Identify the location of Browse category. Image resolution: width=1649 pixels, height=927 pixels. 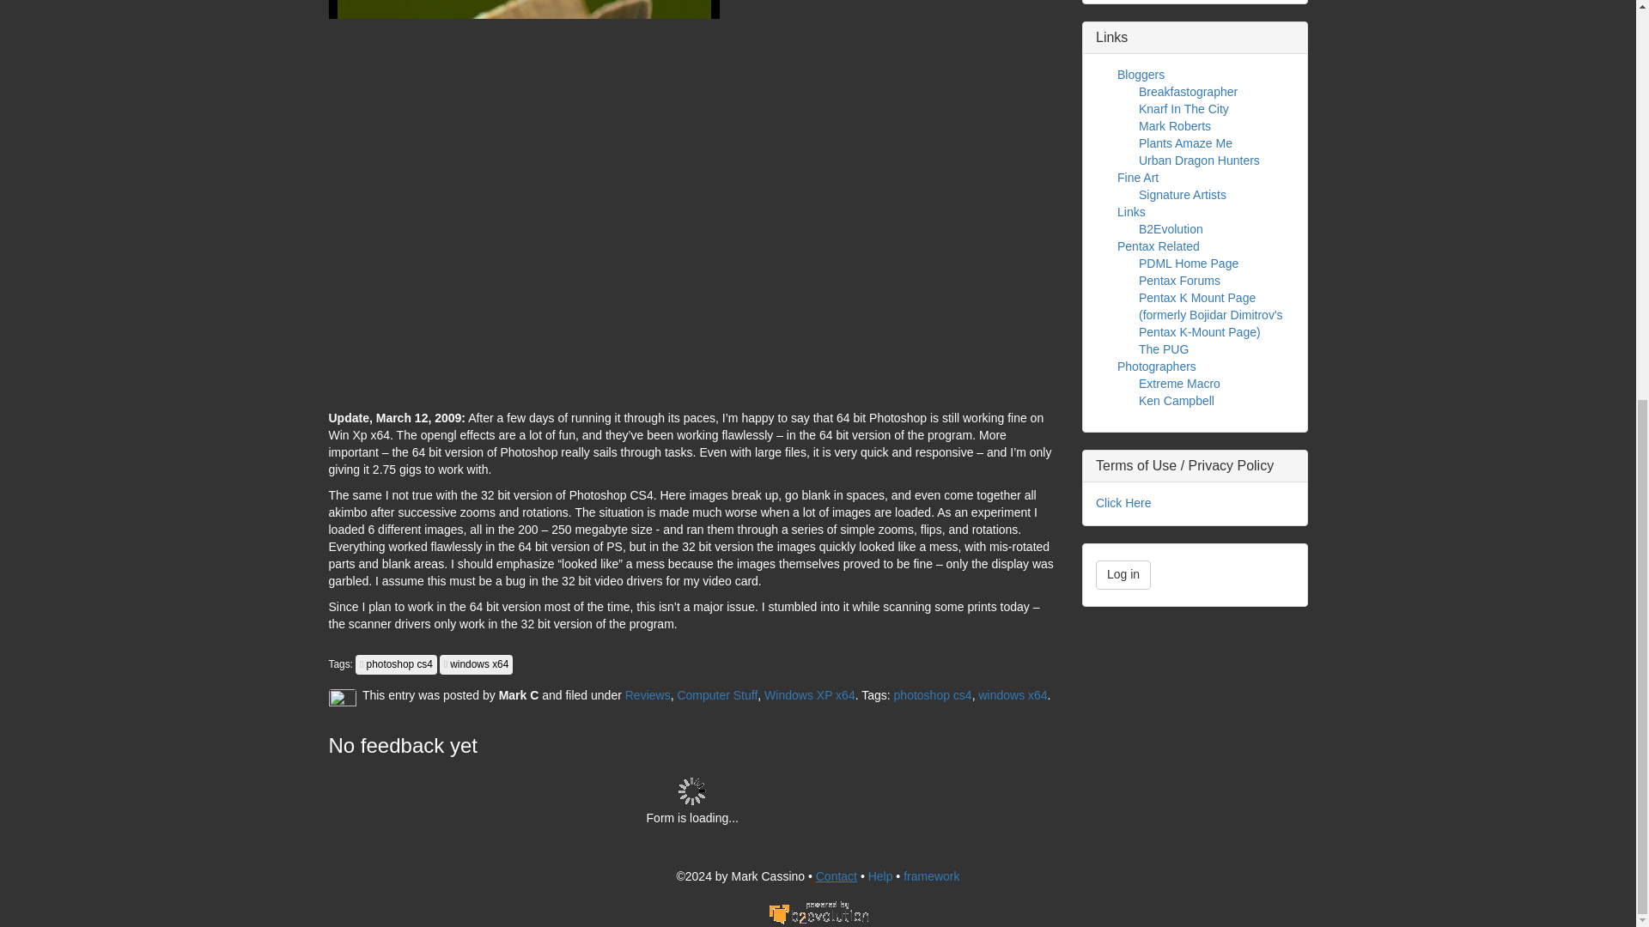
(648, 695).